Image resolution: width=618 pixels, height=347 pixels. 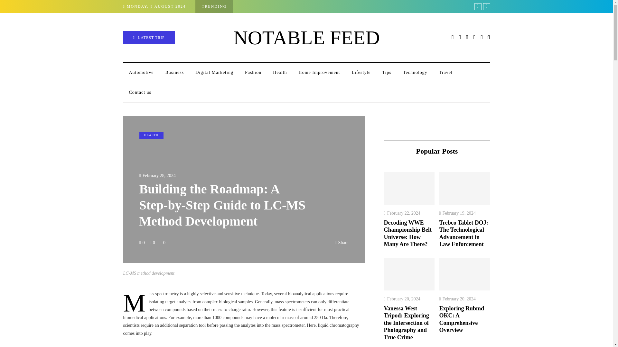 What do you see at coordinates (214, 72) in the screenshot?
I see `Digital Marketing` at bounding box center [214, 72].